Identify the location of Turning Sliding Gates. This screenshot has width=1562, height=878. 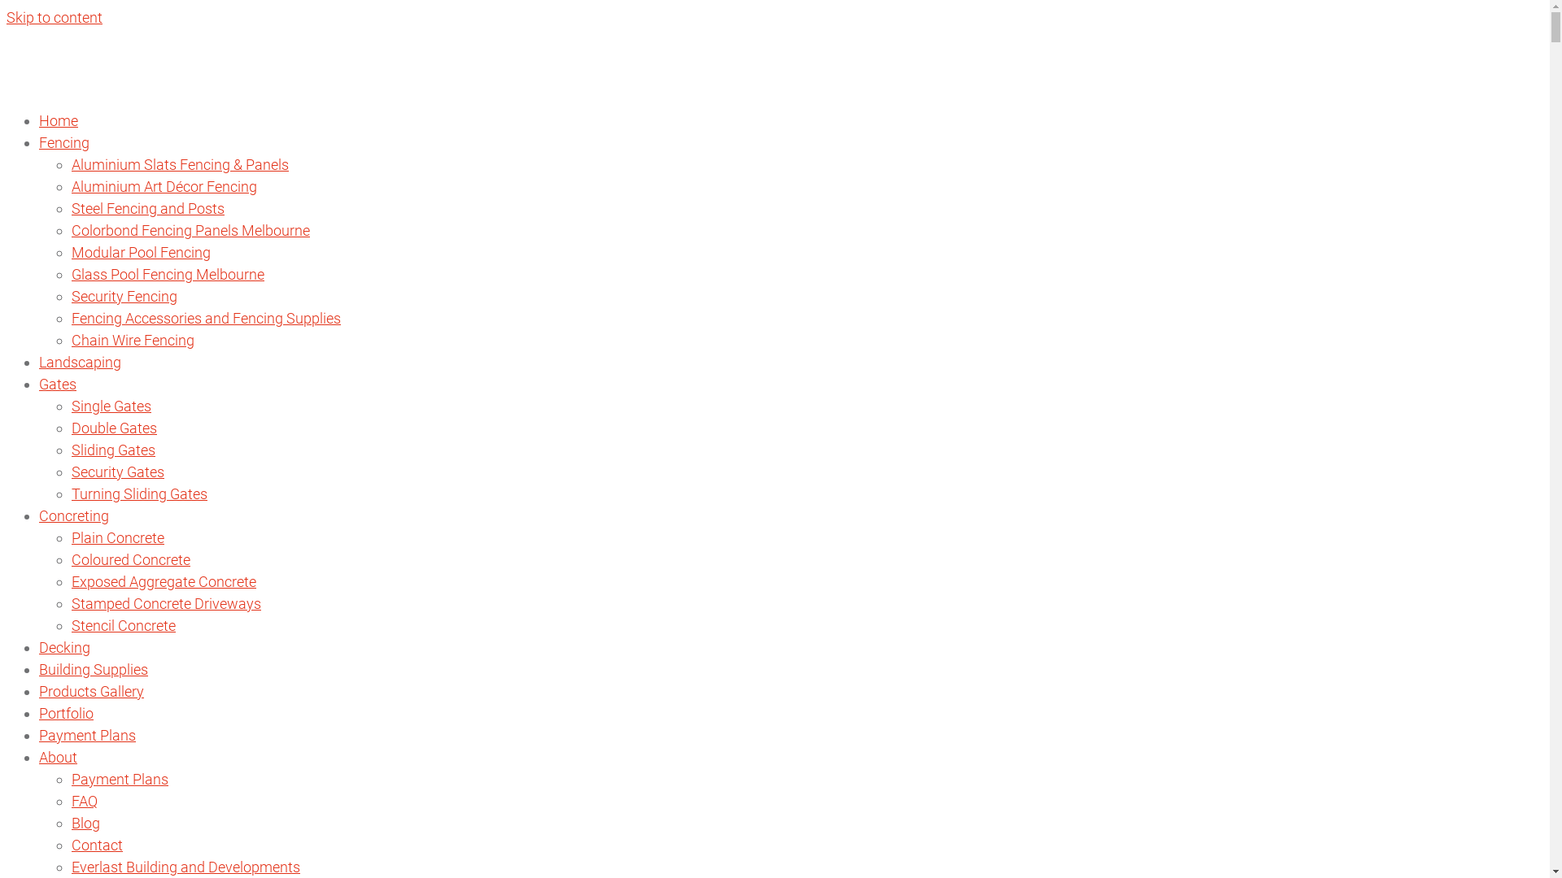
(140, 494).